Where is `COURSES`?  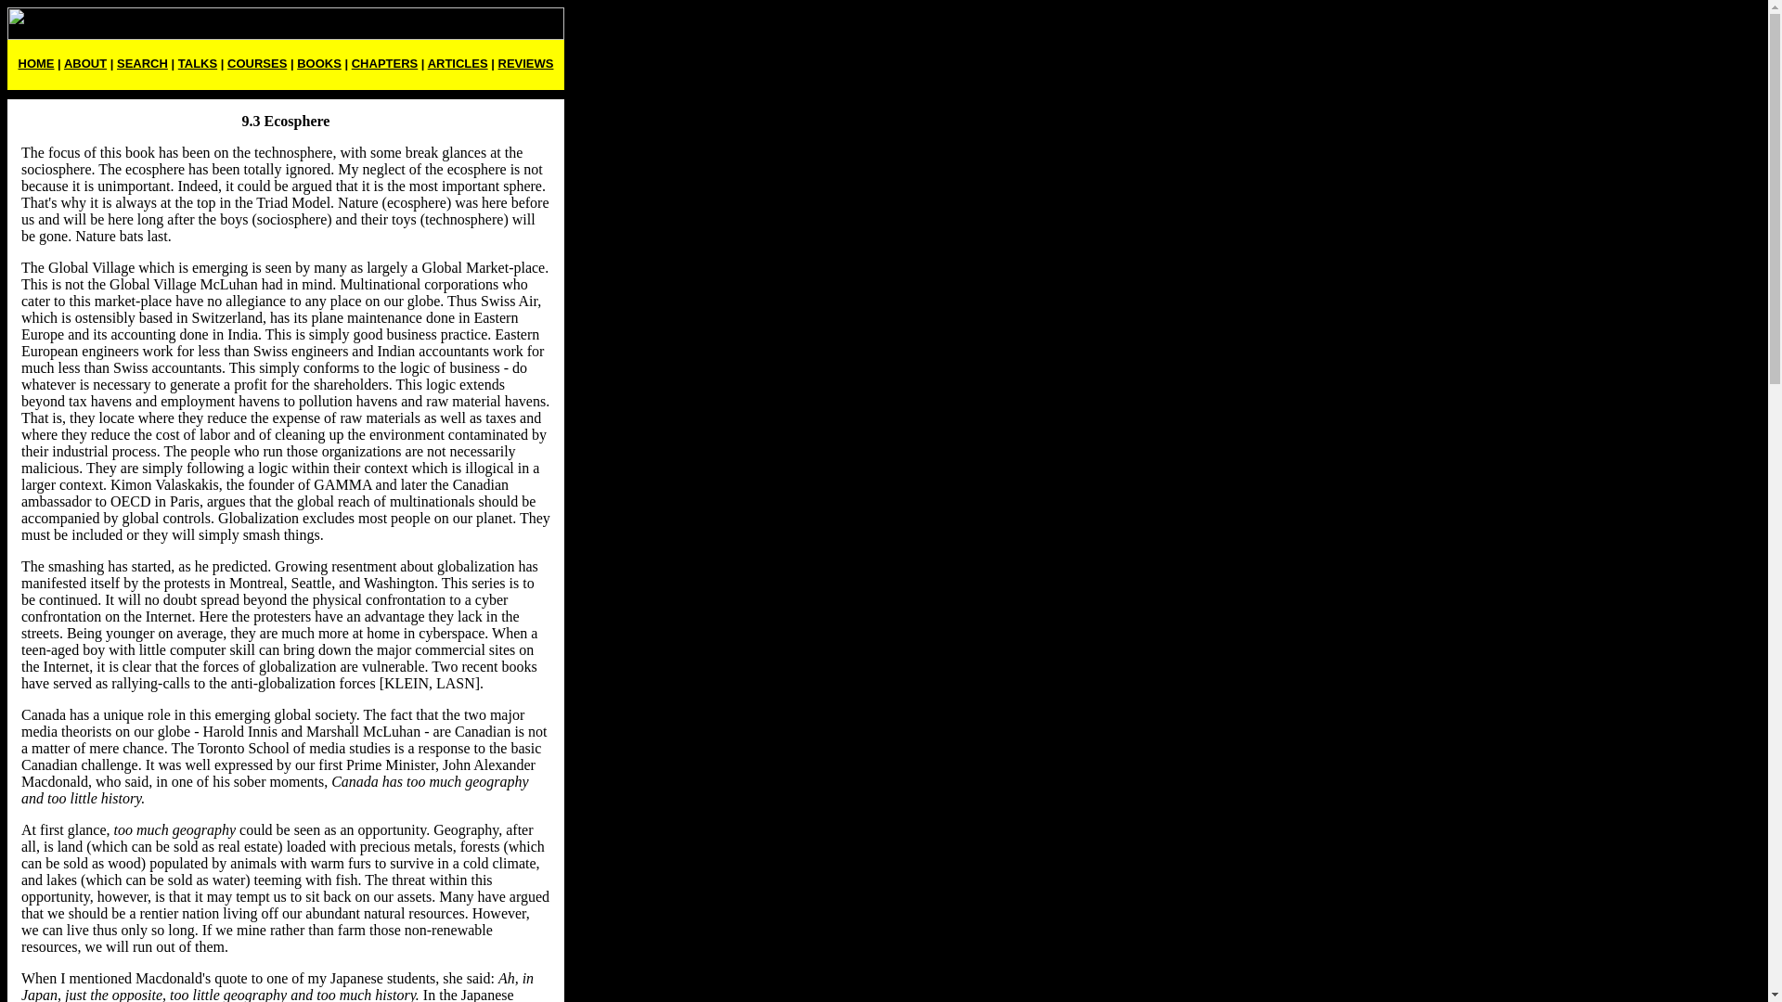
COURSES is located at coordinates (257, 63).